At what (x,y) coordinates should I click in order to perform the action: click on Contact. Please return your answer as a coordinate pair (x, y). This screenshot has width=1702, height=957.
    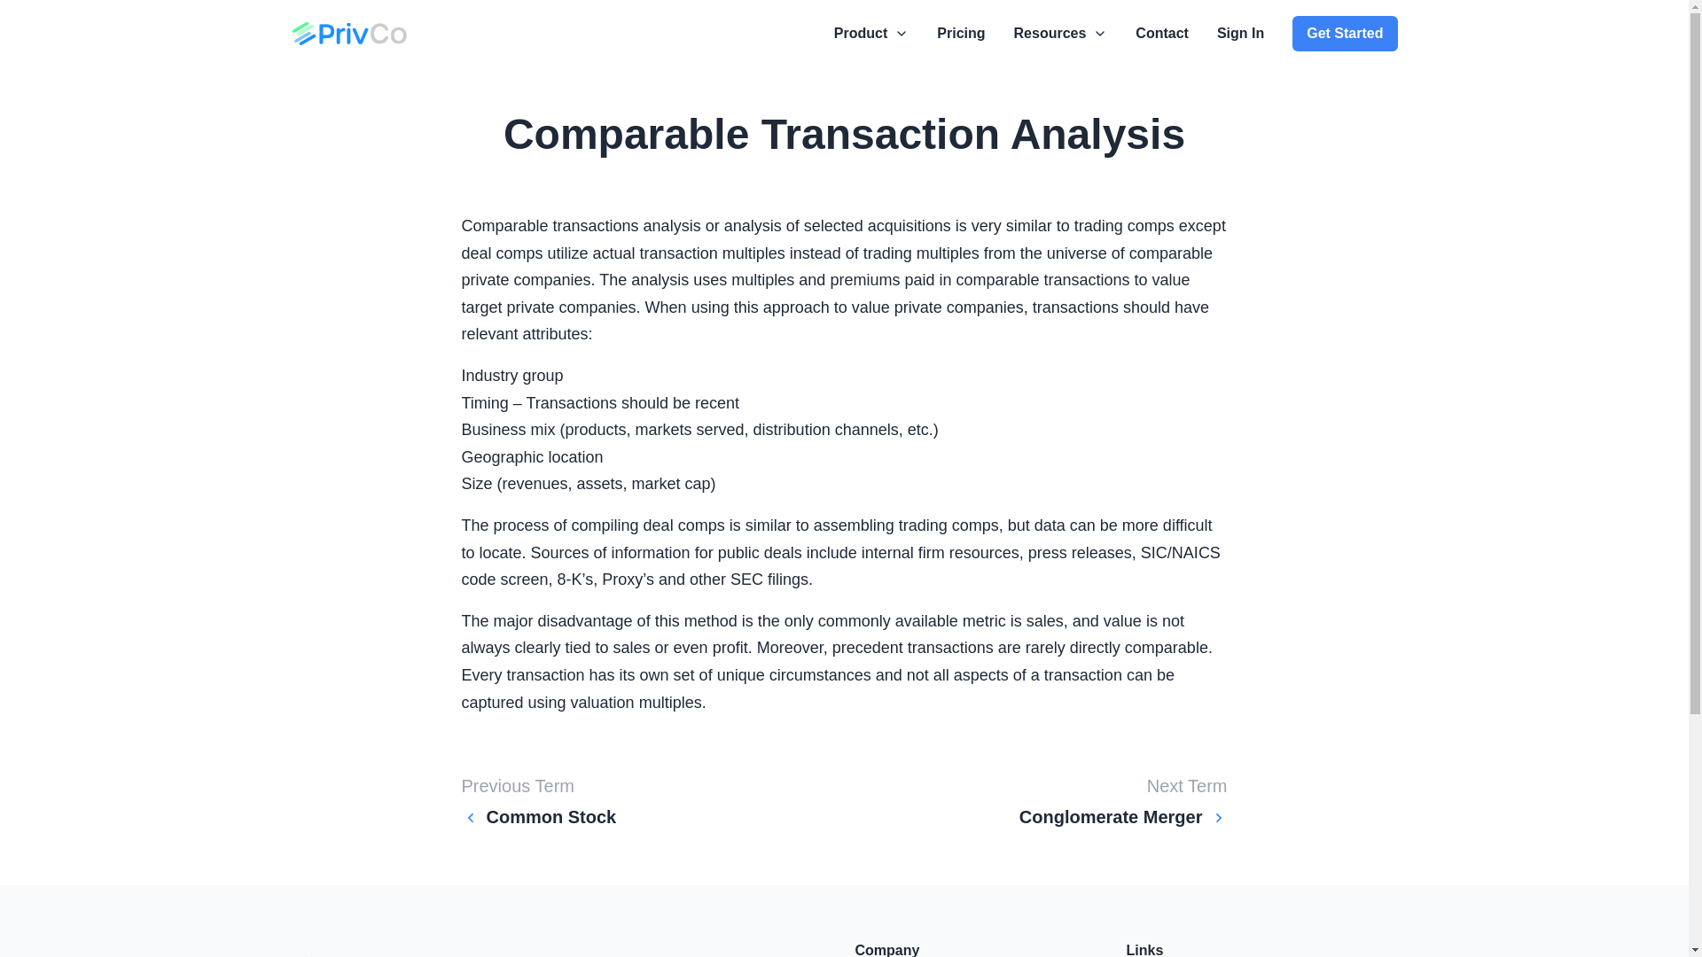
    Looking at the image, I should click on (1161, 33).